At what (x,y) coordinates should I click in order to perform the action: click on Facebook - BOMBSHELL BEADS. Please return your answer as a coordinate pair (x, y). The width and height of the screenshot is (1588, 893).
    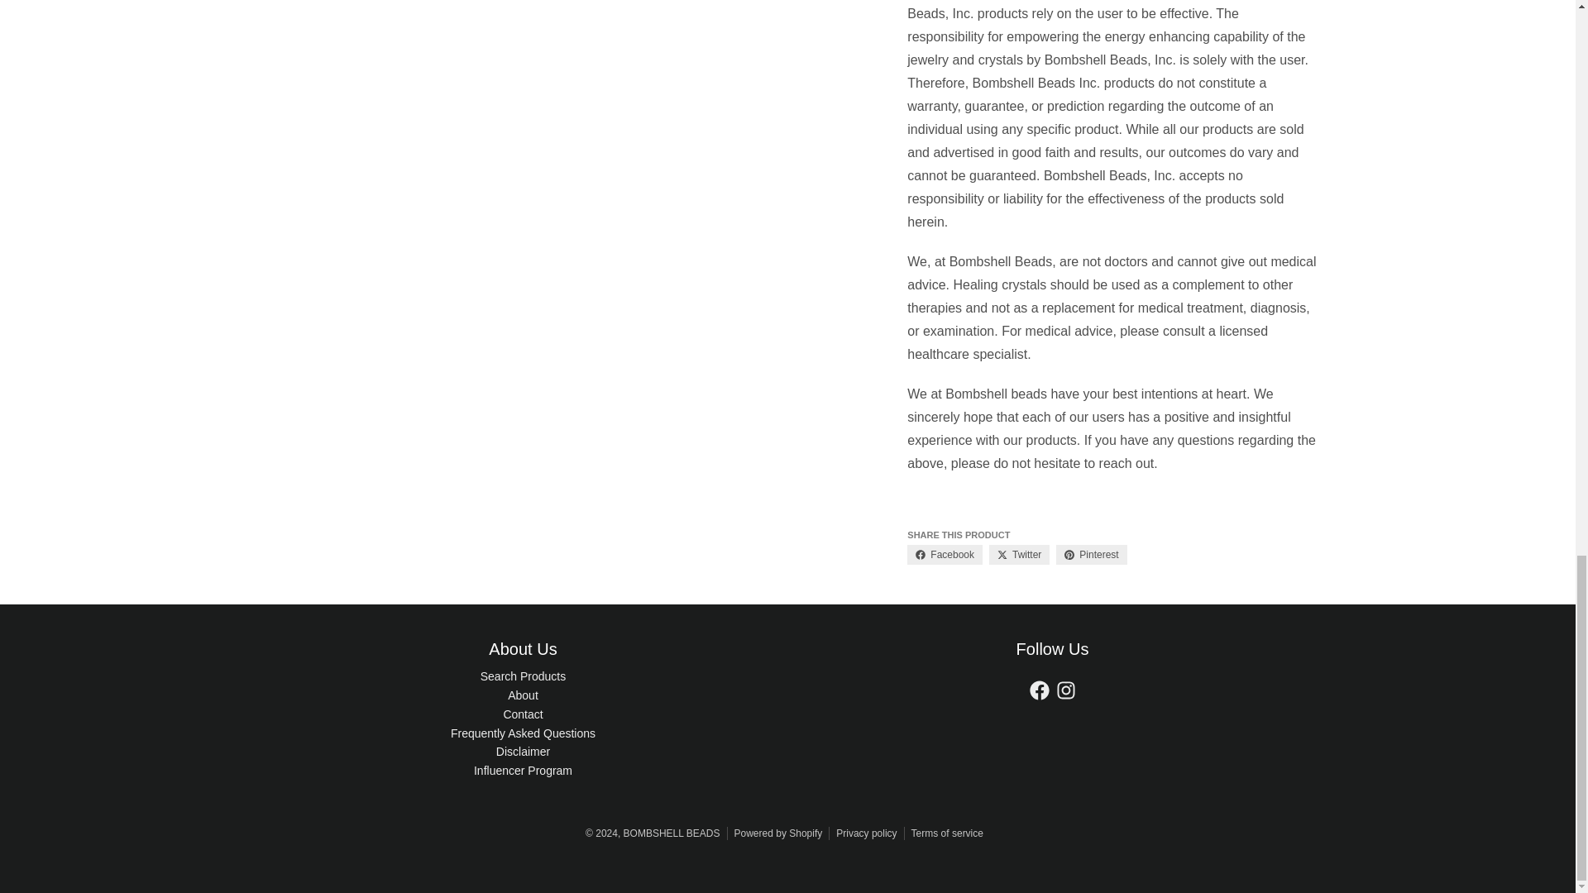
    Looking at the image, I should click on (1039, 690).